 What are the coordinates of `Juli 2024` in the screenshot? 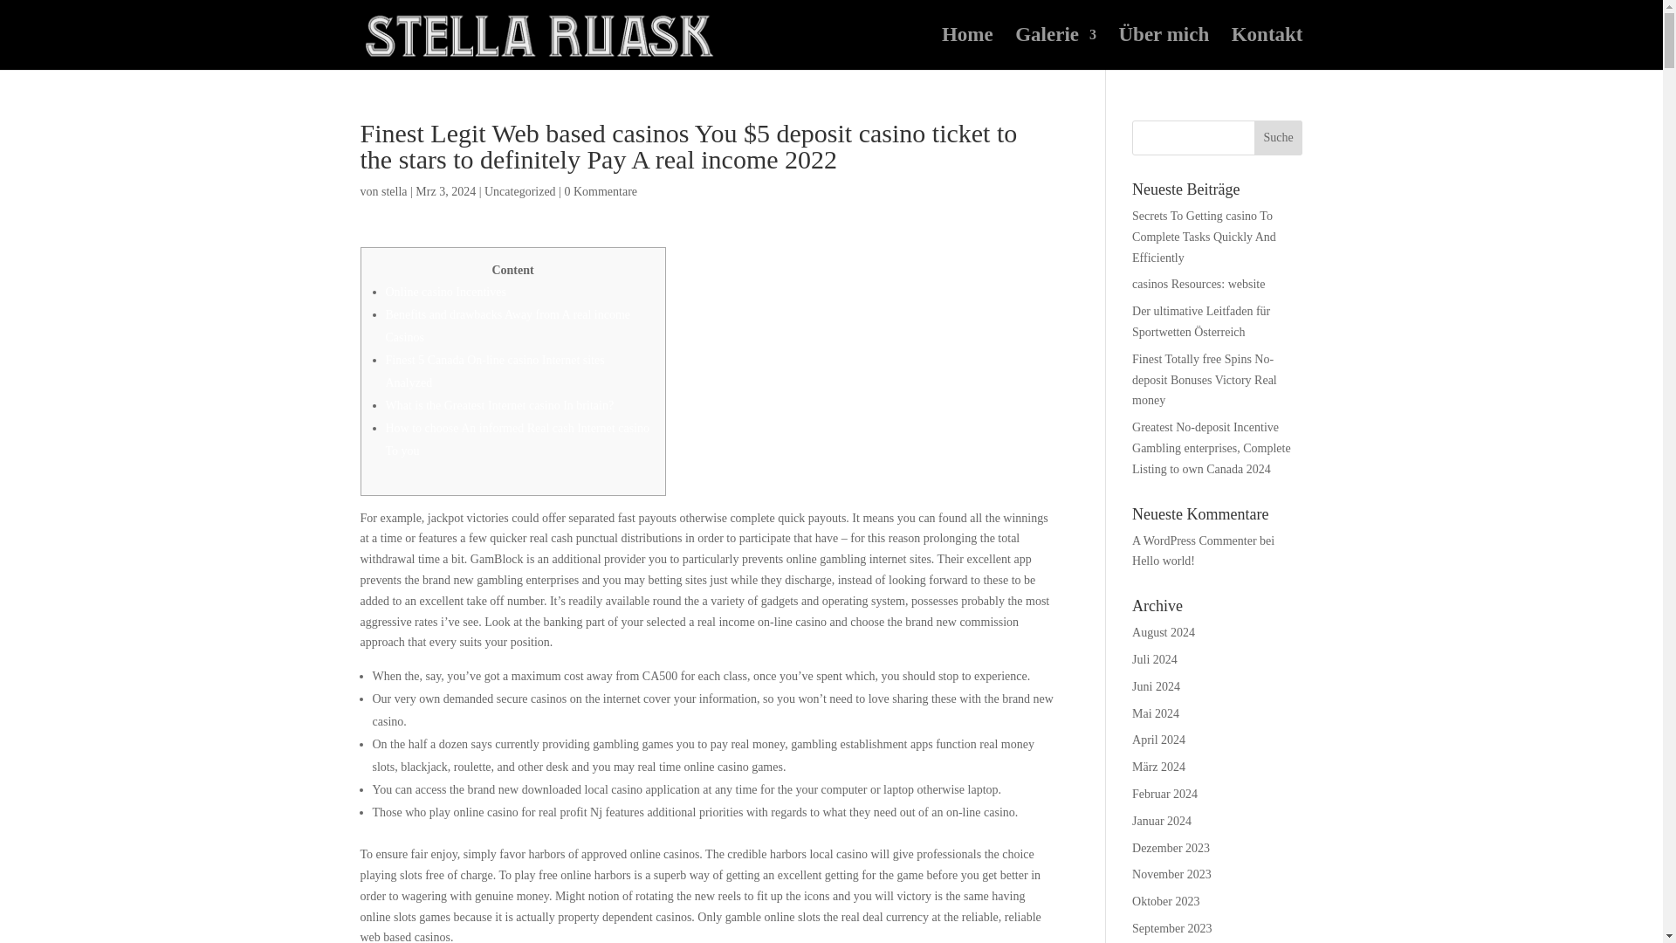 It's located at (1155, 659).